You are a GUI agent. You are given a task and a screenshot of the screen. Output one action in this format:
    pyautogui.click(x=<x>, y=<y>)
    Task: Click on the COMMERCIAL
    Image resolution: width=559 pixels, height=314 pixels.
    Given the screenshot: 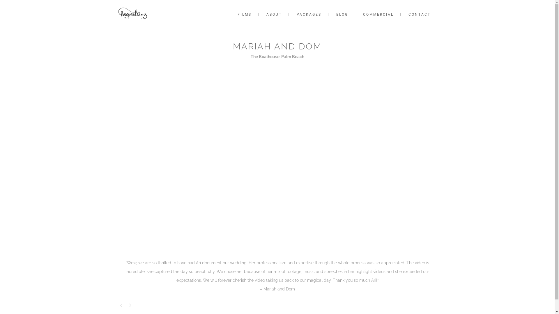 What is the action you would take?
    pyautogui.click(x=378, y=15)
    